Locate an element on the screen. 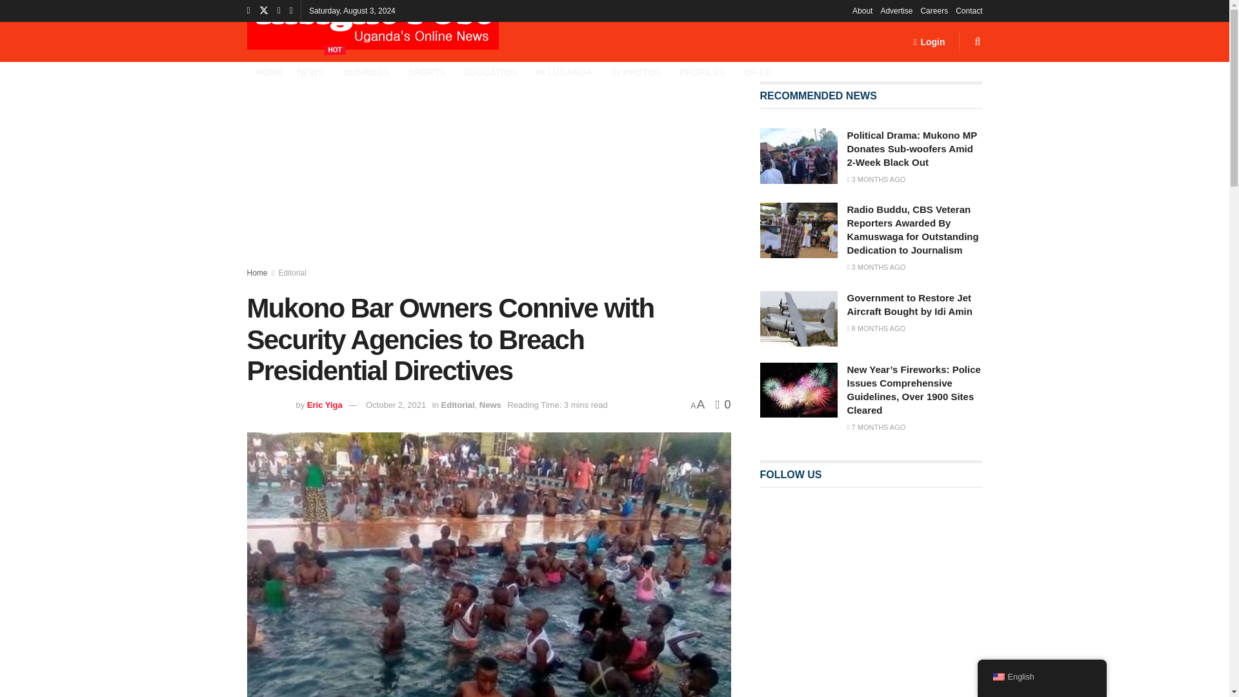  IN LUGANDA is located at coordinates (566, 72).